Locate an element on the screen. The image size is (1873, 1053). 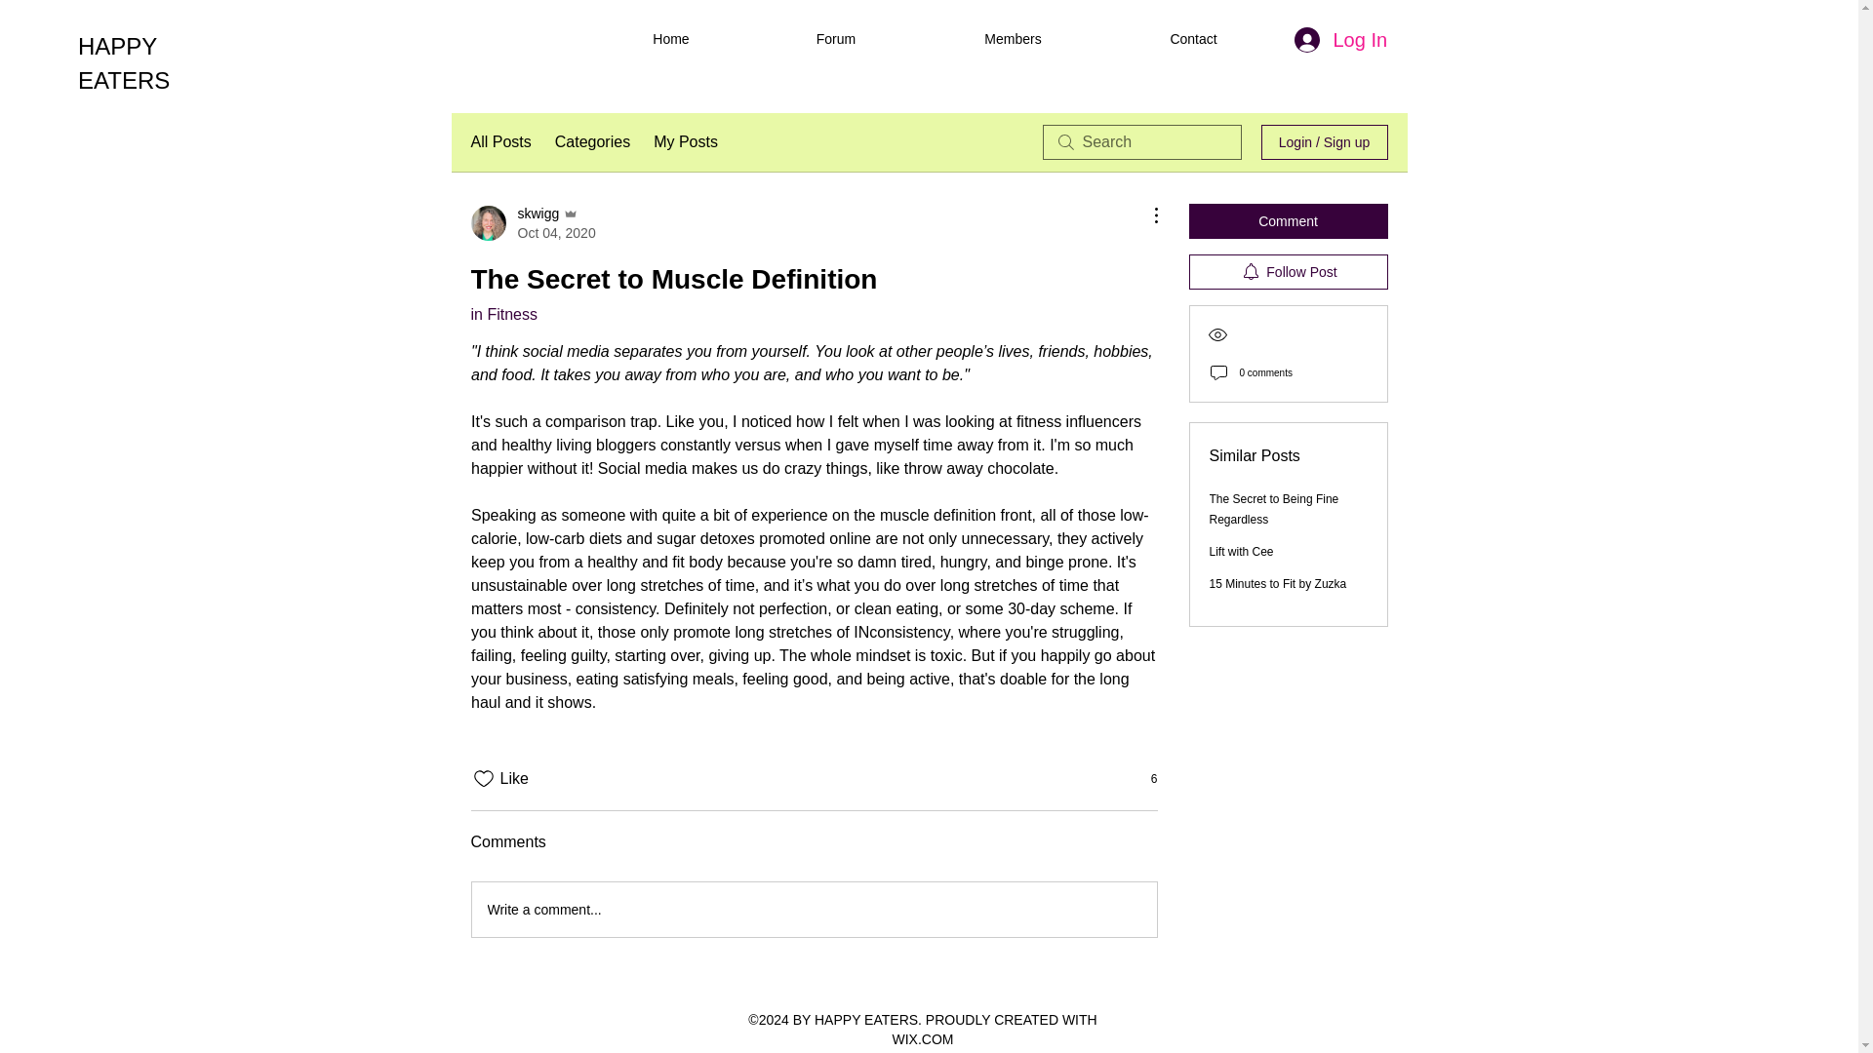
Write a comment... is located at coordinates (814, 910).